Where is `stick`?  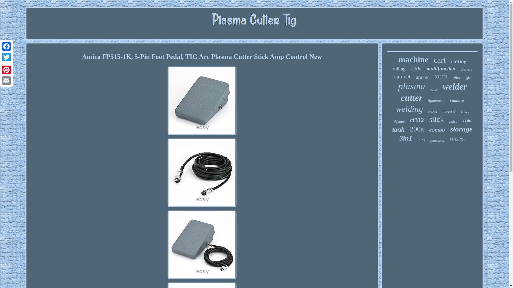
stick is located at coordinates (437, 119).